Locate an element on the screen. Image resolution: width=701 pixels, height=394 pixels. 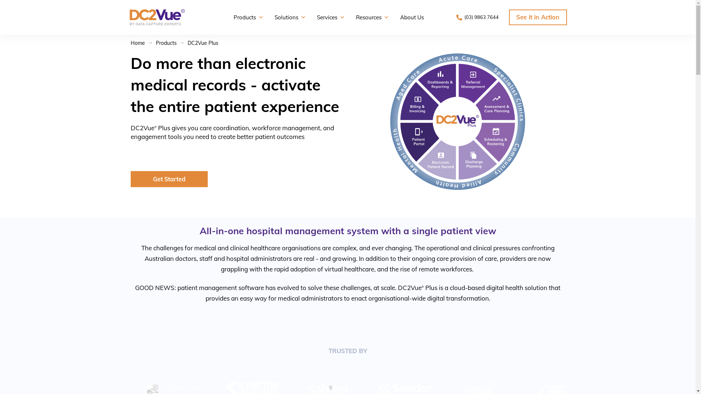
Solutions is located at coordinates (290, 18).